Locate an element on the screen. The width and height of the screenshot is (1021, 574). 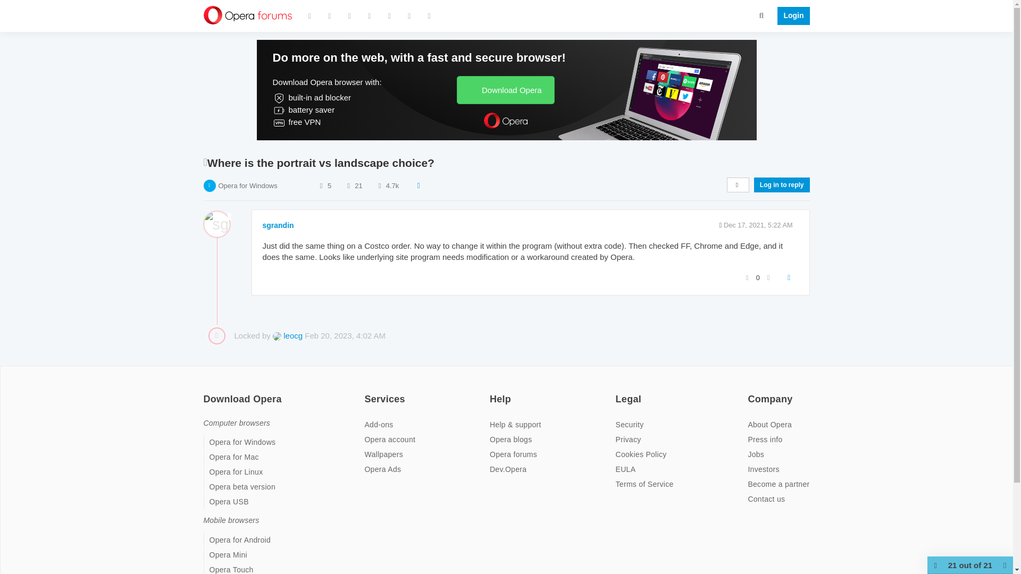
on is located at coordinates (367, 392).